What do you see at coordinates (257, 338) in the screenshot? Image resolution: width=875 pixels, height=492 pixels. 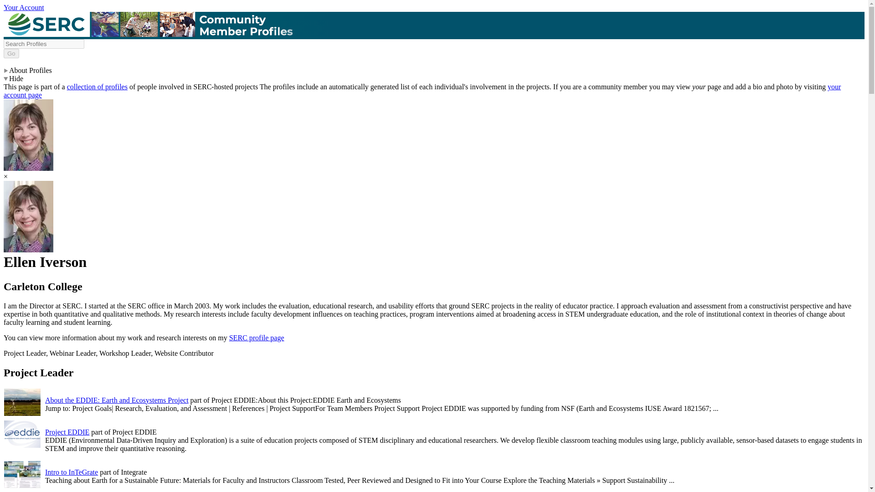 I see `SERC profile page` at bounding box center [257, 338].